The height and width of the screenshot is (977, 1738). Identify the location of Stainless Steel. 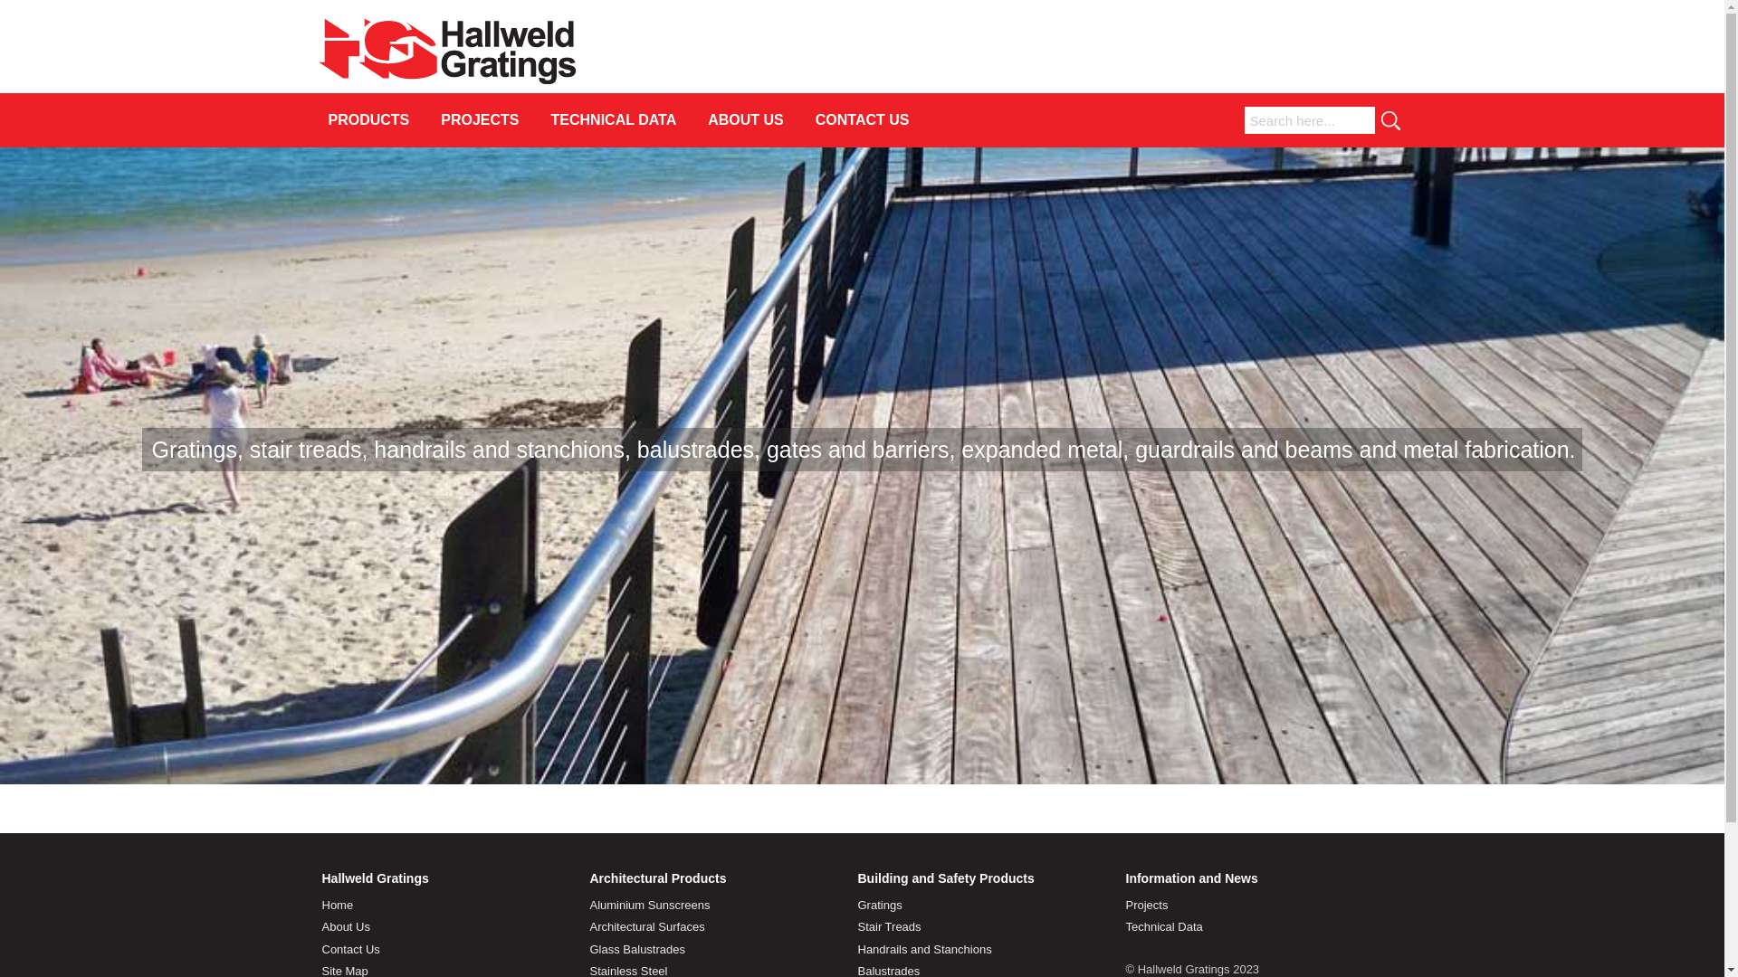
(510, 427).